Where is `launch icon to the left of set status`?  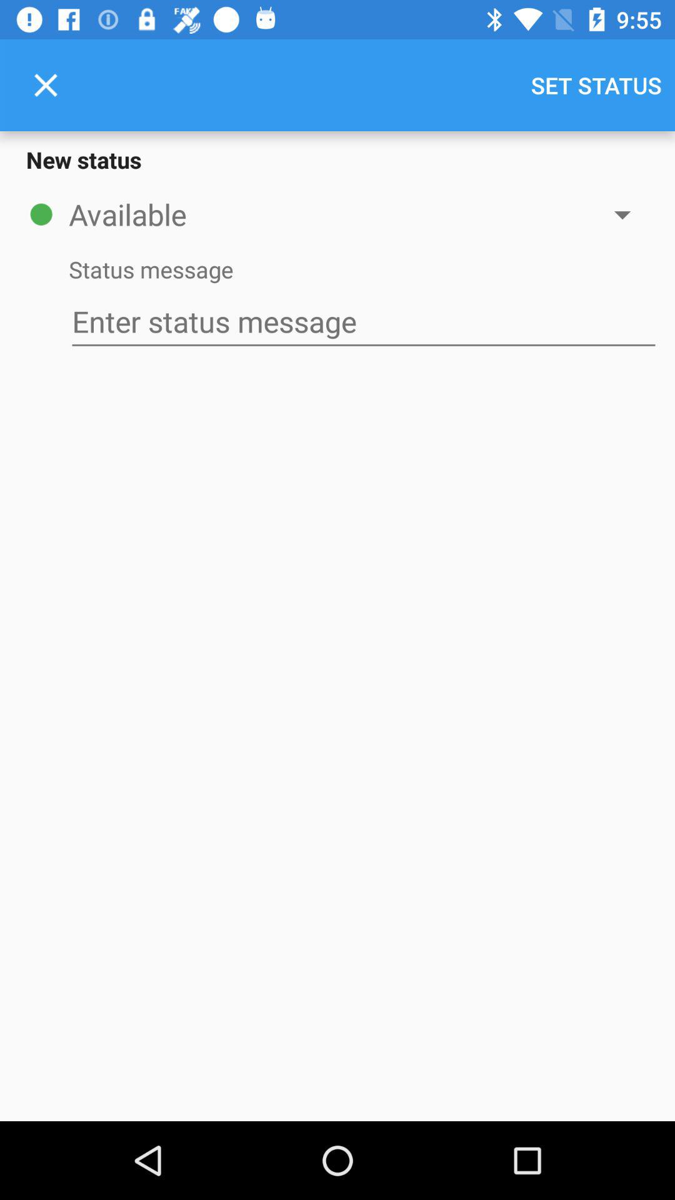
launch icon to the left of set status is located at coordinates (46, 85).